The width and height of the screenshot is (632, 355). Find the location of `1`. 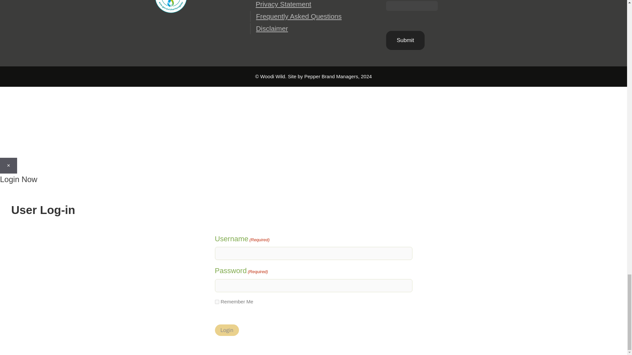

1 is located at coordinates (217, 302).